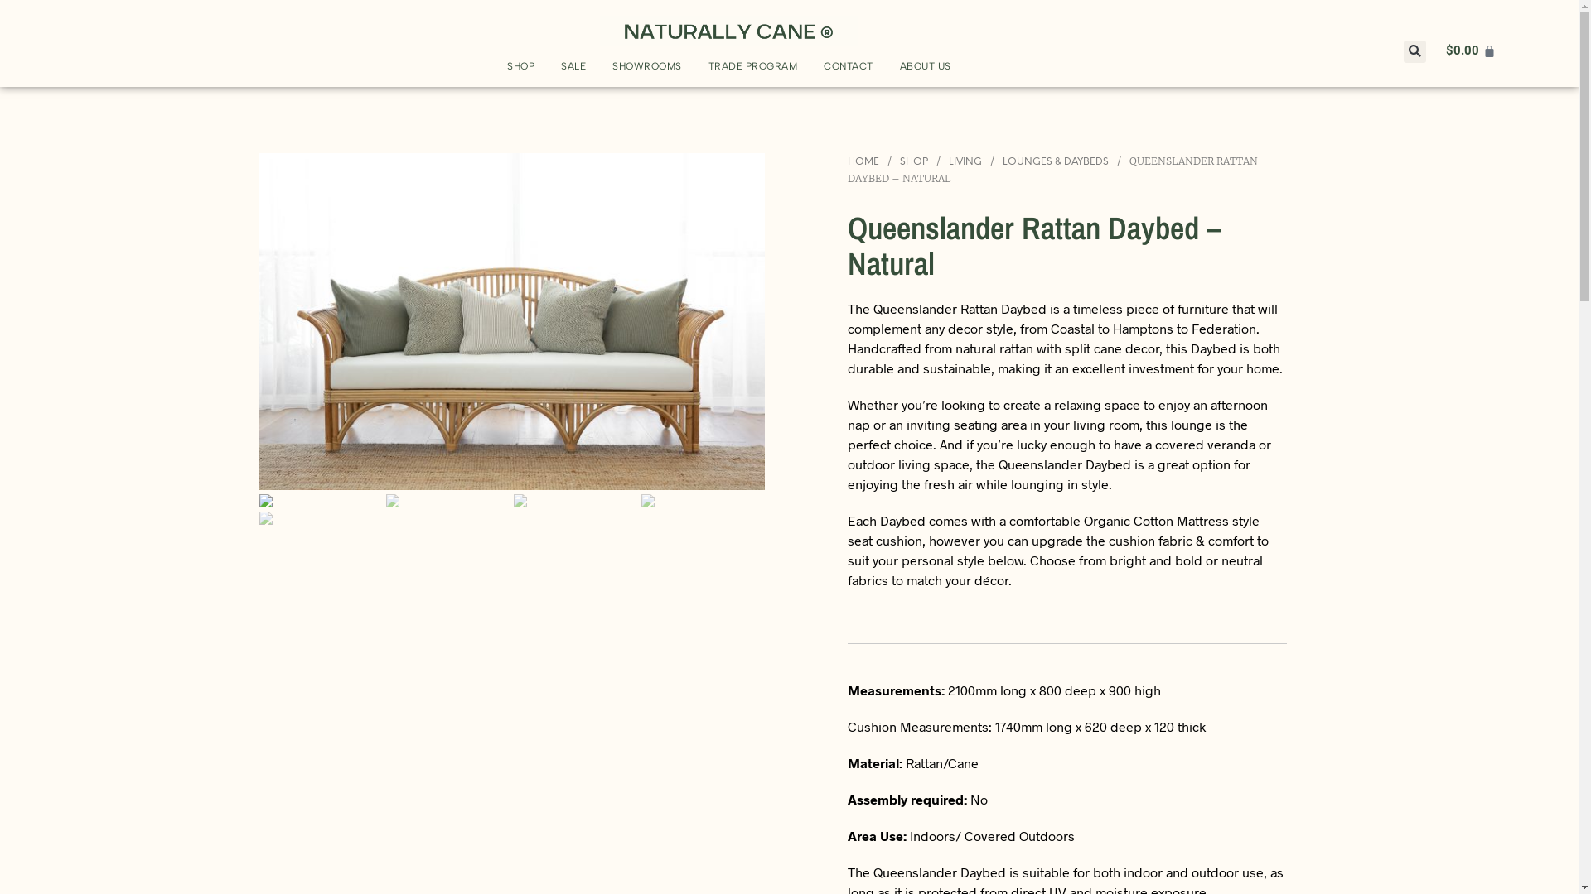  What do you see at coordinates (573, 66) in the screenshot?
I see `SALE` at bounding box center [573, 66].